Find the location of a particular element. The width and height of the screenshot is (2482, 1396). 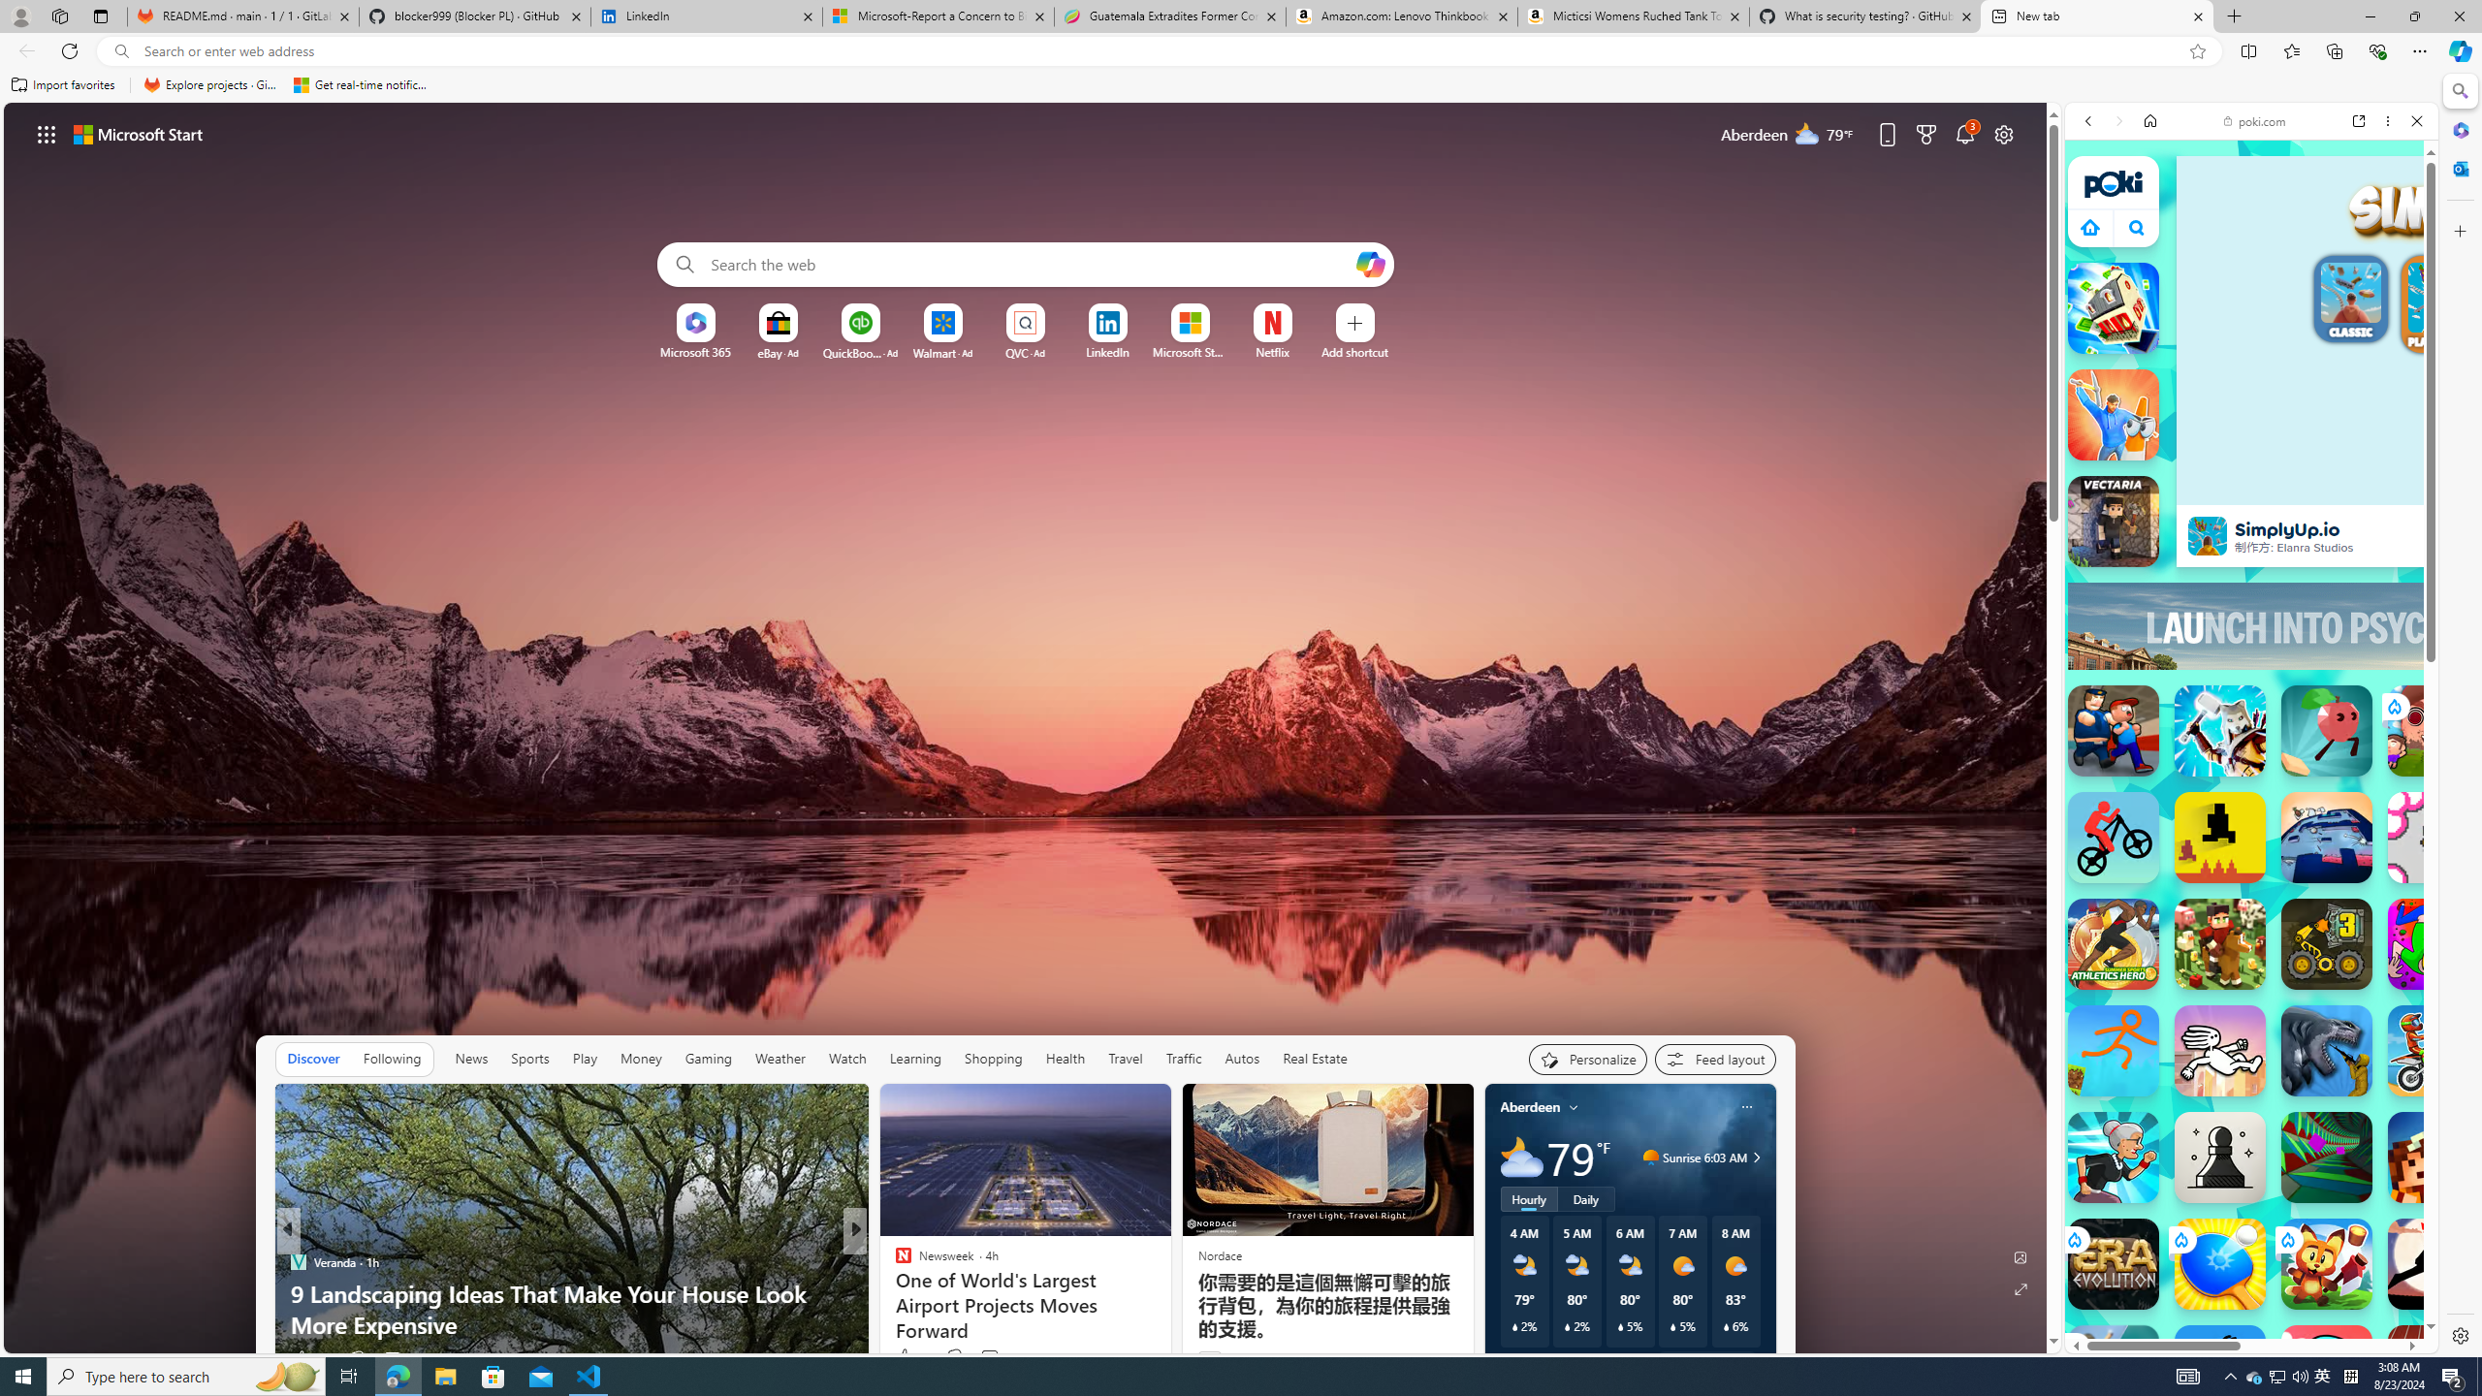

BoxRob 3 is located at coordinates (2327, 944).